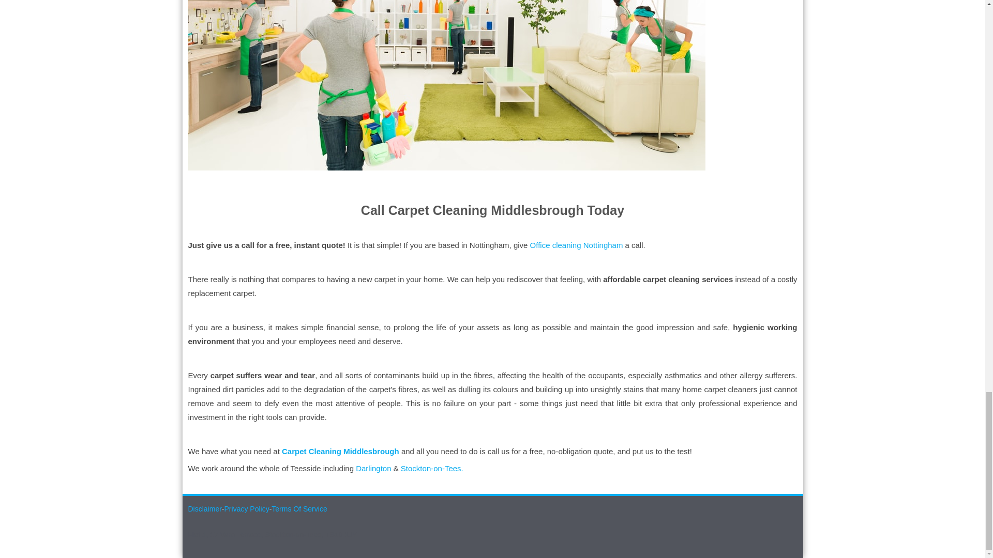 This screenshot has width=993, height=558. Describe the element at coordinates (246, 508) in the screenshot. I see `Privacy Policy` at that location.